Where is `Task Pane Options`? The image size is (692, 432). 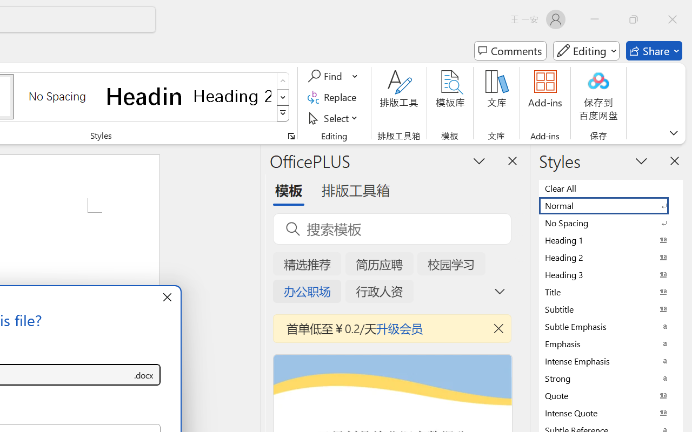 Task Pane Options is located at coordinates (479, 160).